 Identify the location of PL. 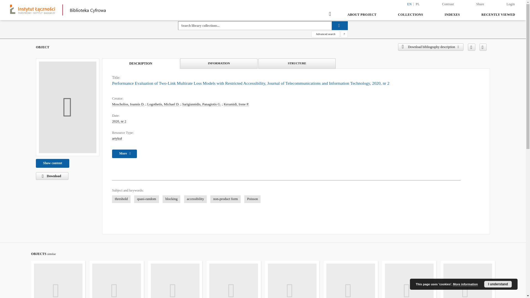
(418, 4).